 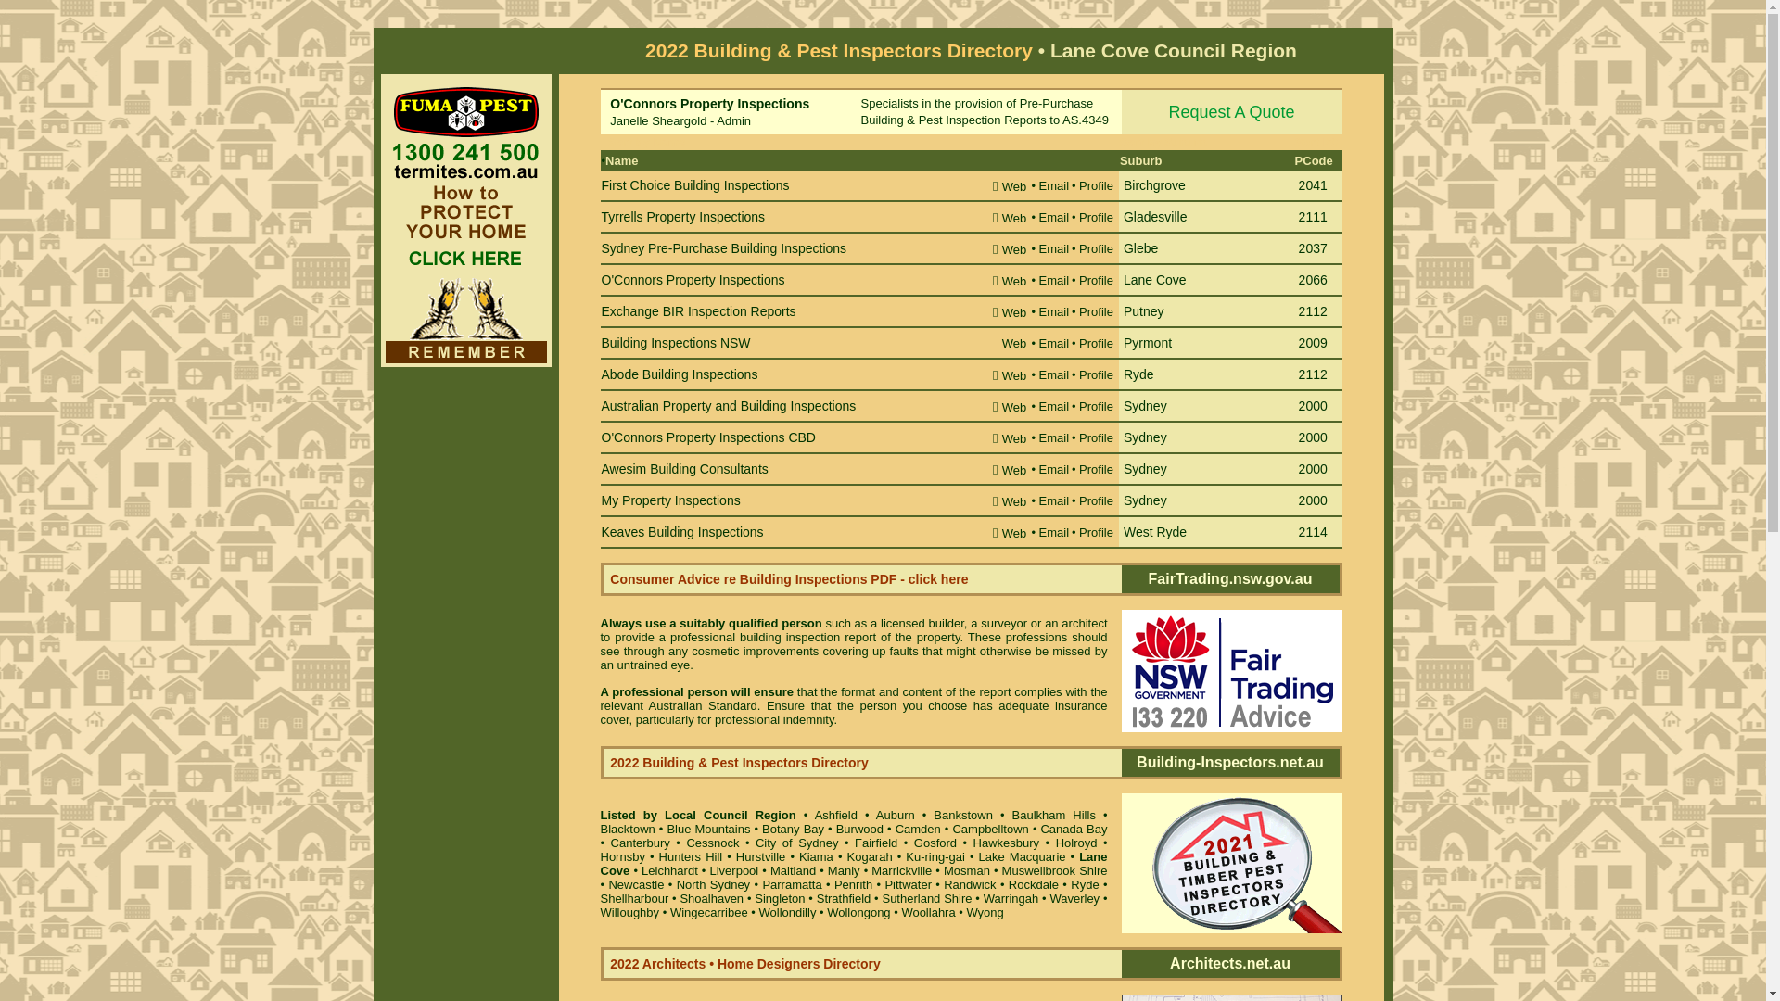 What do you see at coordinates (699, 816) in the screenshot?
I see `Listed by Local Council Region` at bounding box center [699, 816].